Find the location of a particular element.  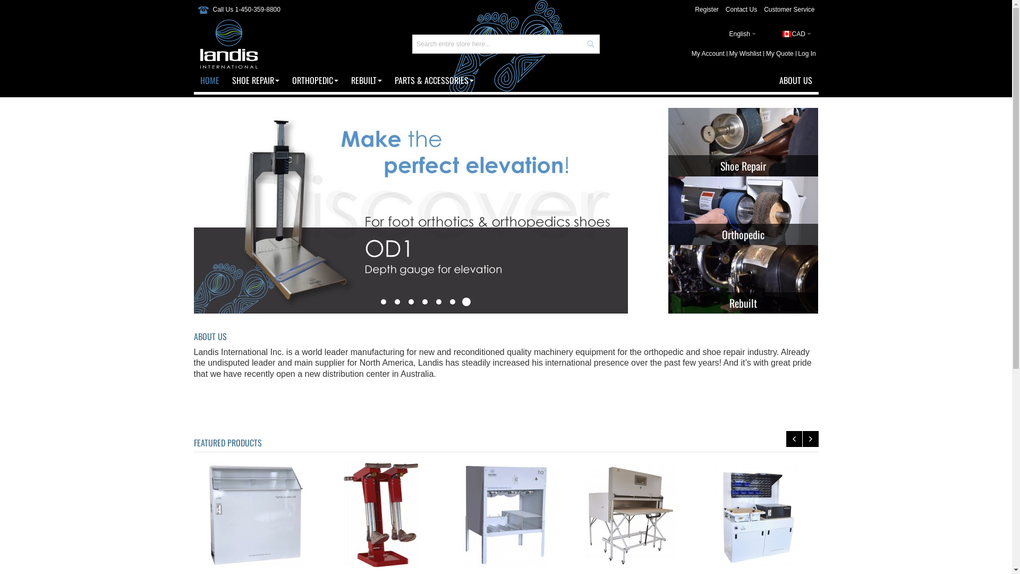

Log In is located at coordinates (807, 54).